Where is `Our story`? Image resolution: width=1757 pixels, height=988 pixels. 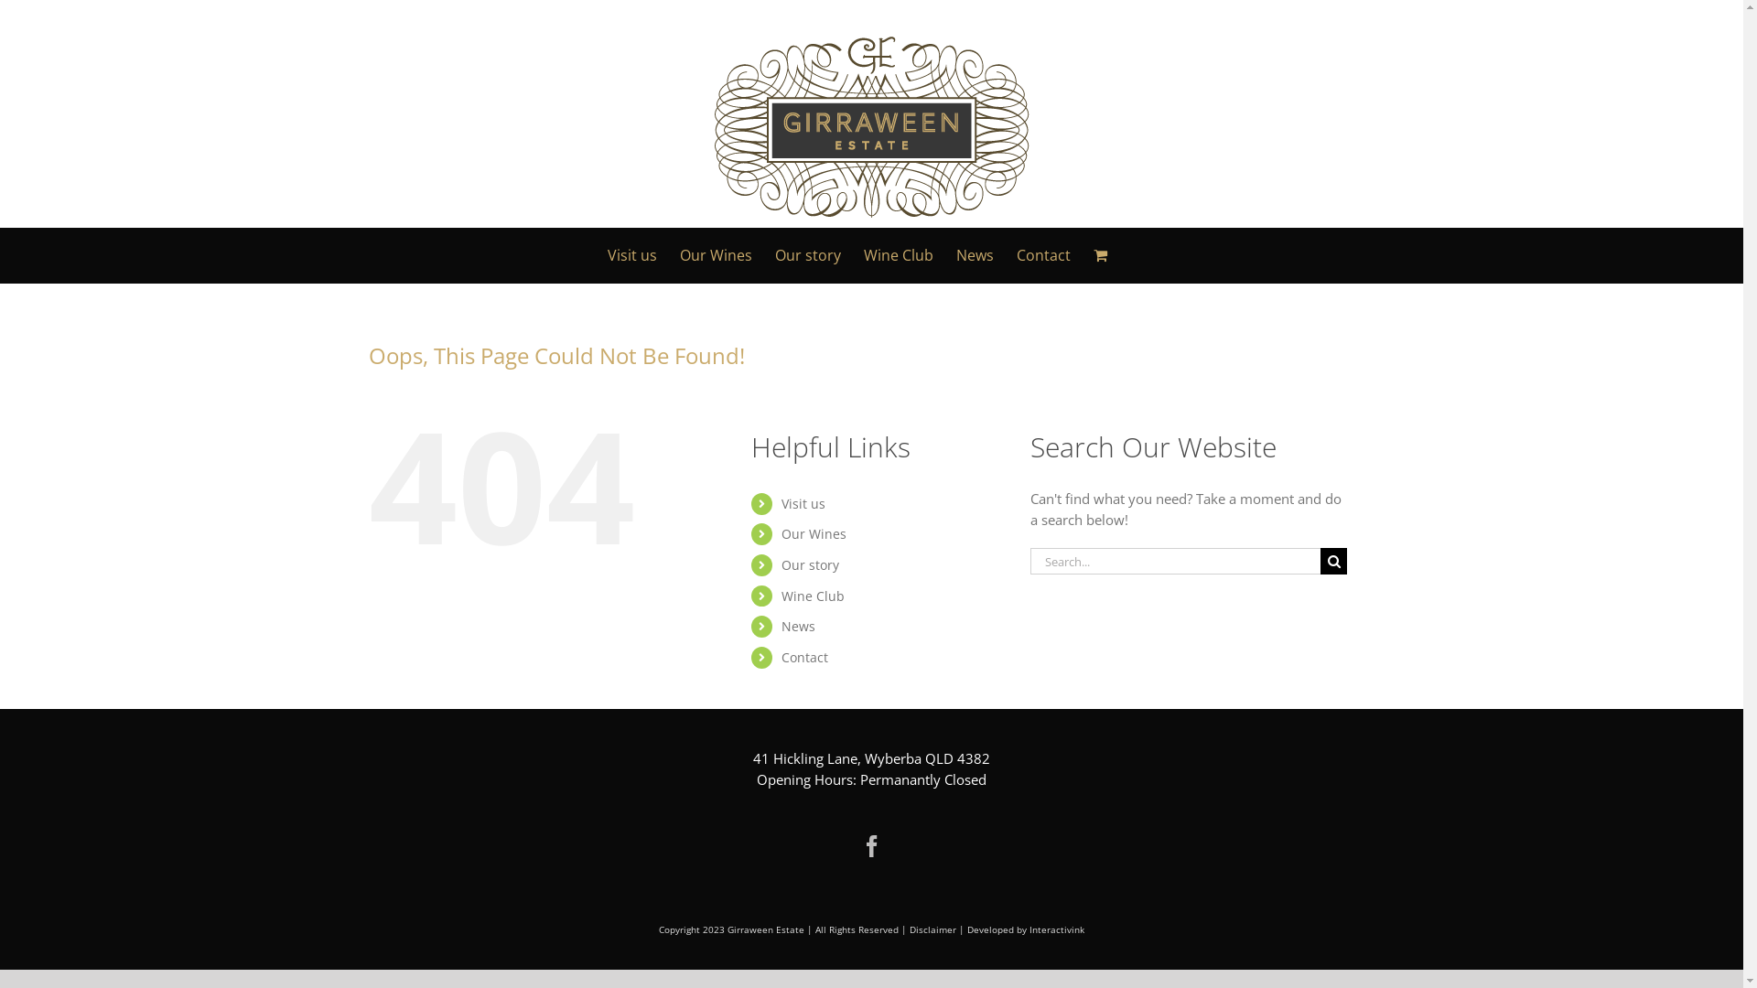 Our story is located at coordinates (811, 565).